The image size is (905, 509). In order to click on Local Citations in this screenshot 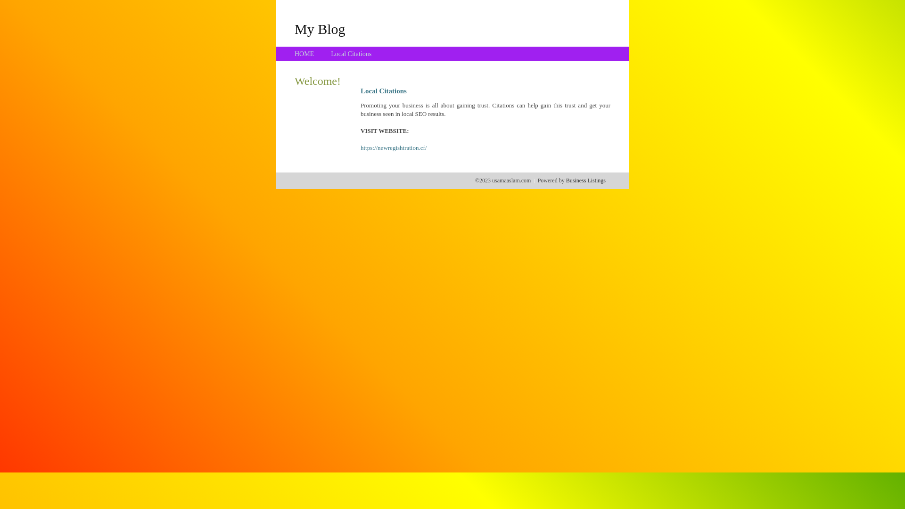, I will do `click(351, 54)`.